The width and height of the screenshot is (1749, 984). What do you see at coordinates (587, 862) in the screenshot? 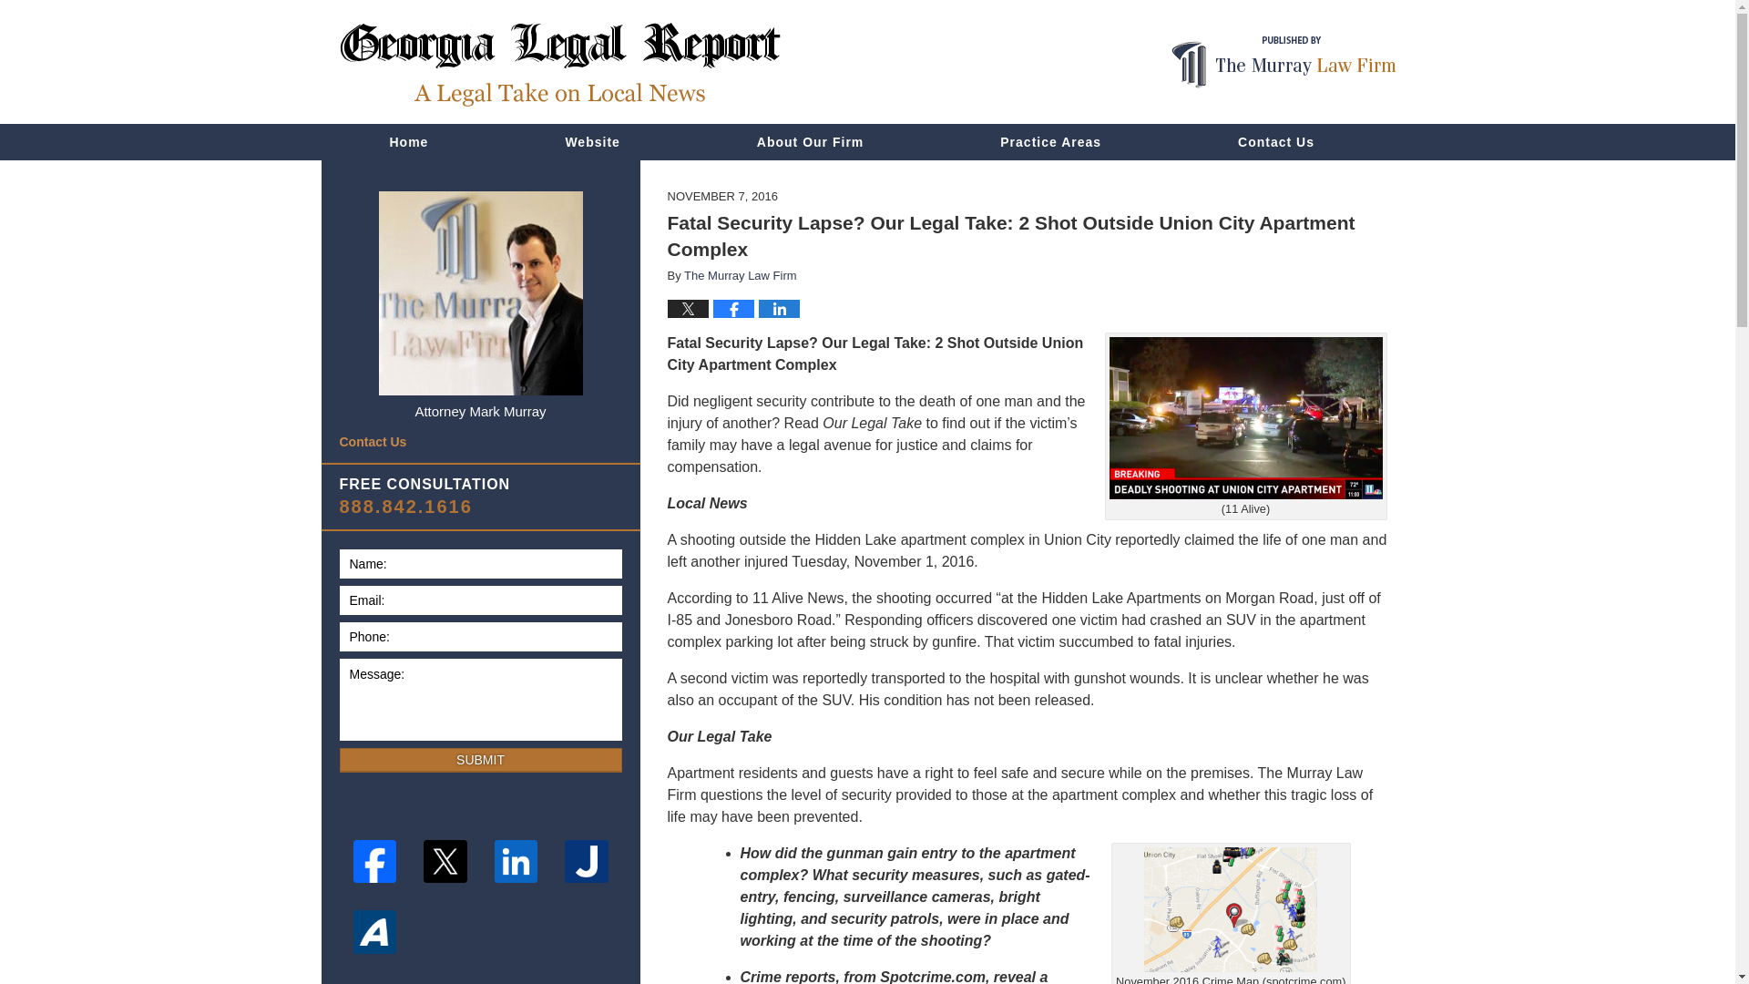
I see `Justia` at bounding box center [587, 862].